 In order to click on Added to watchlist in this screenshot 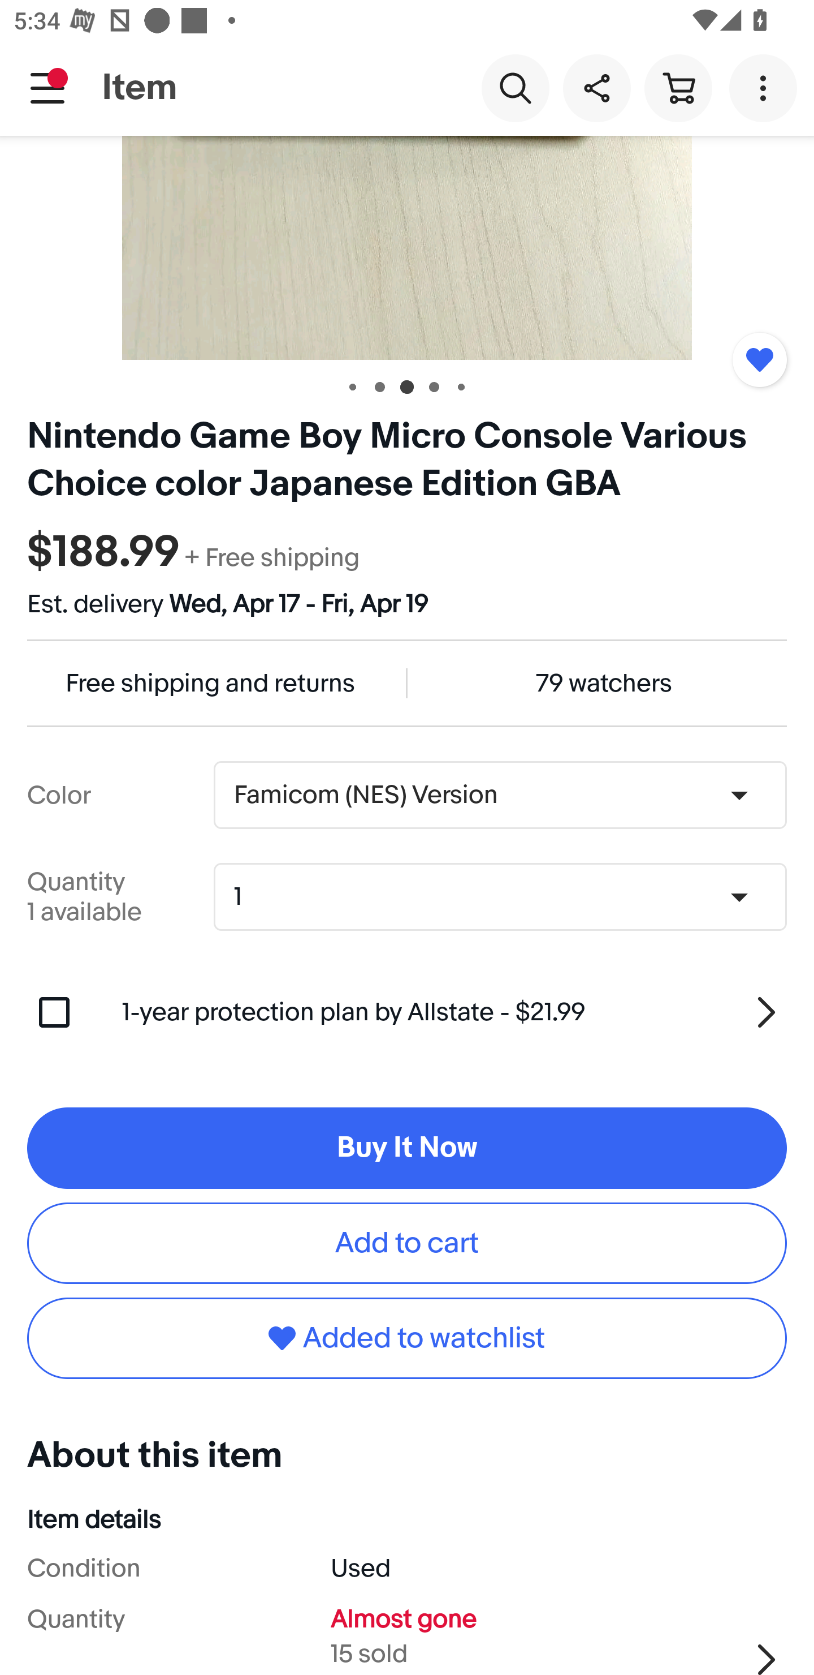, I will do `click(407, 1338)`.